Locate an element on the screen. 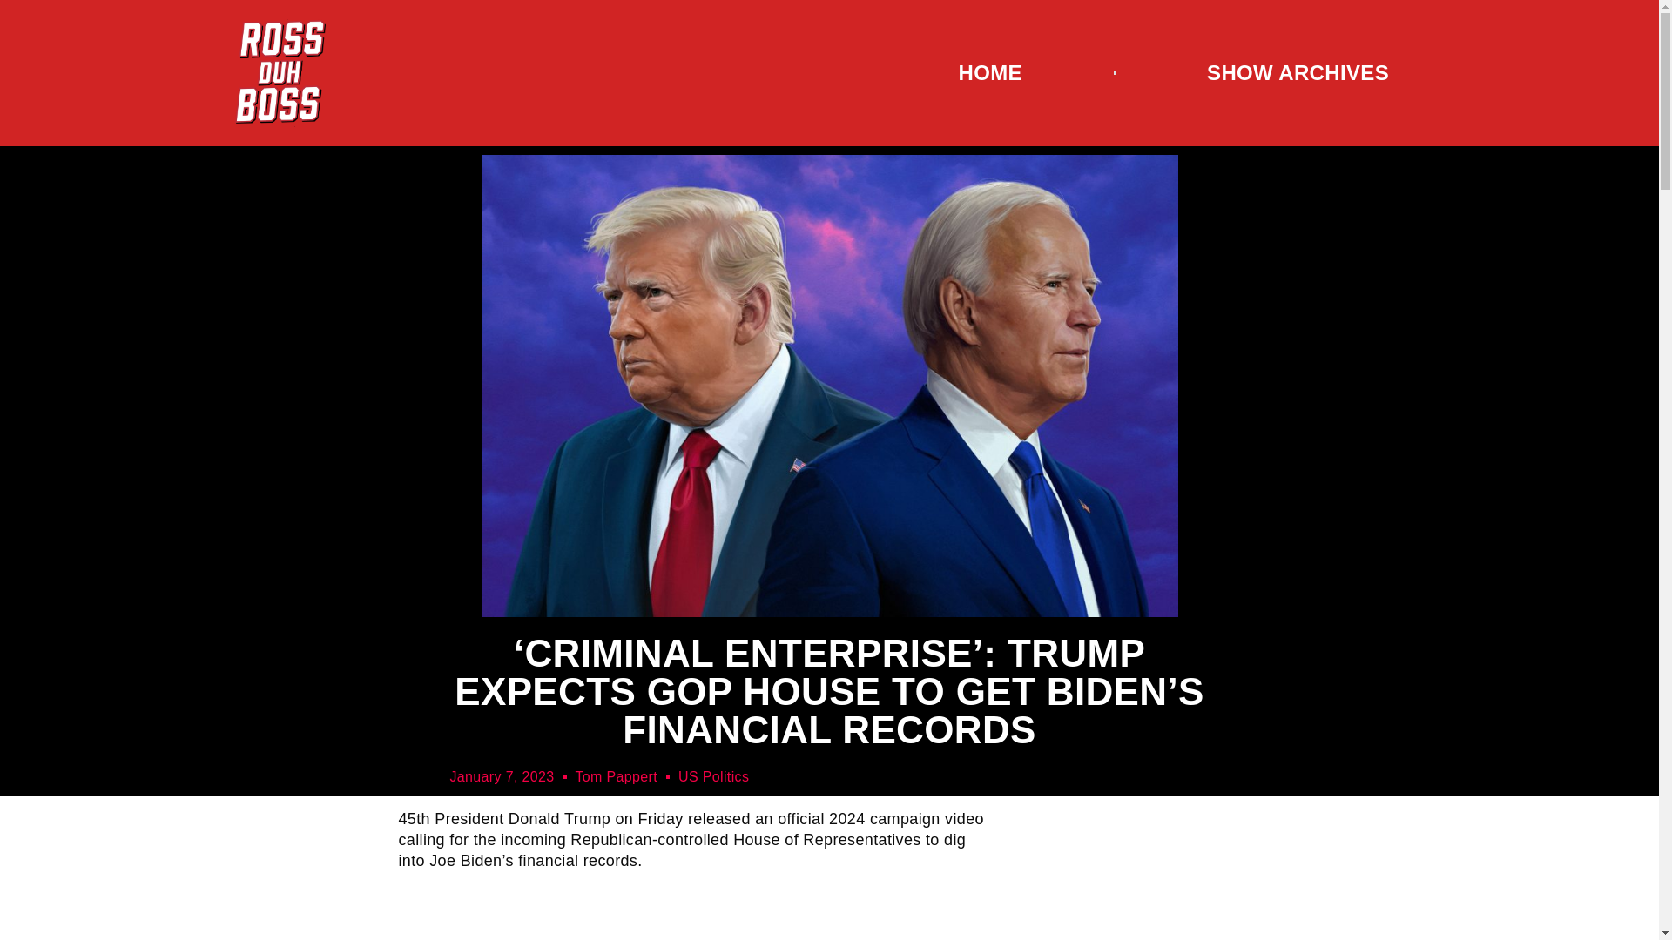 This screenshot has width=1672, height=940. Tom Pappert is located at coordinates (616, 777).